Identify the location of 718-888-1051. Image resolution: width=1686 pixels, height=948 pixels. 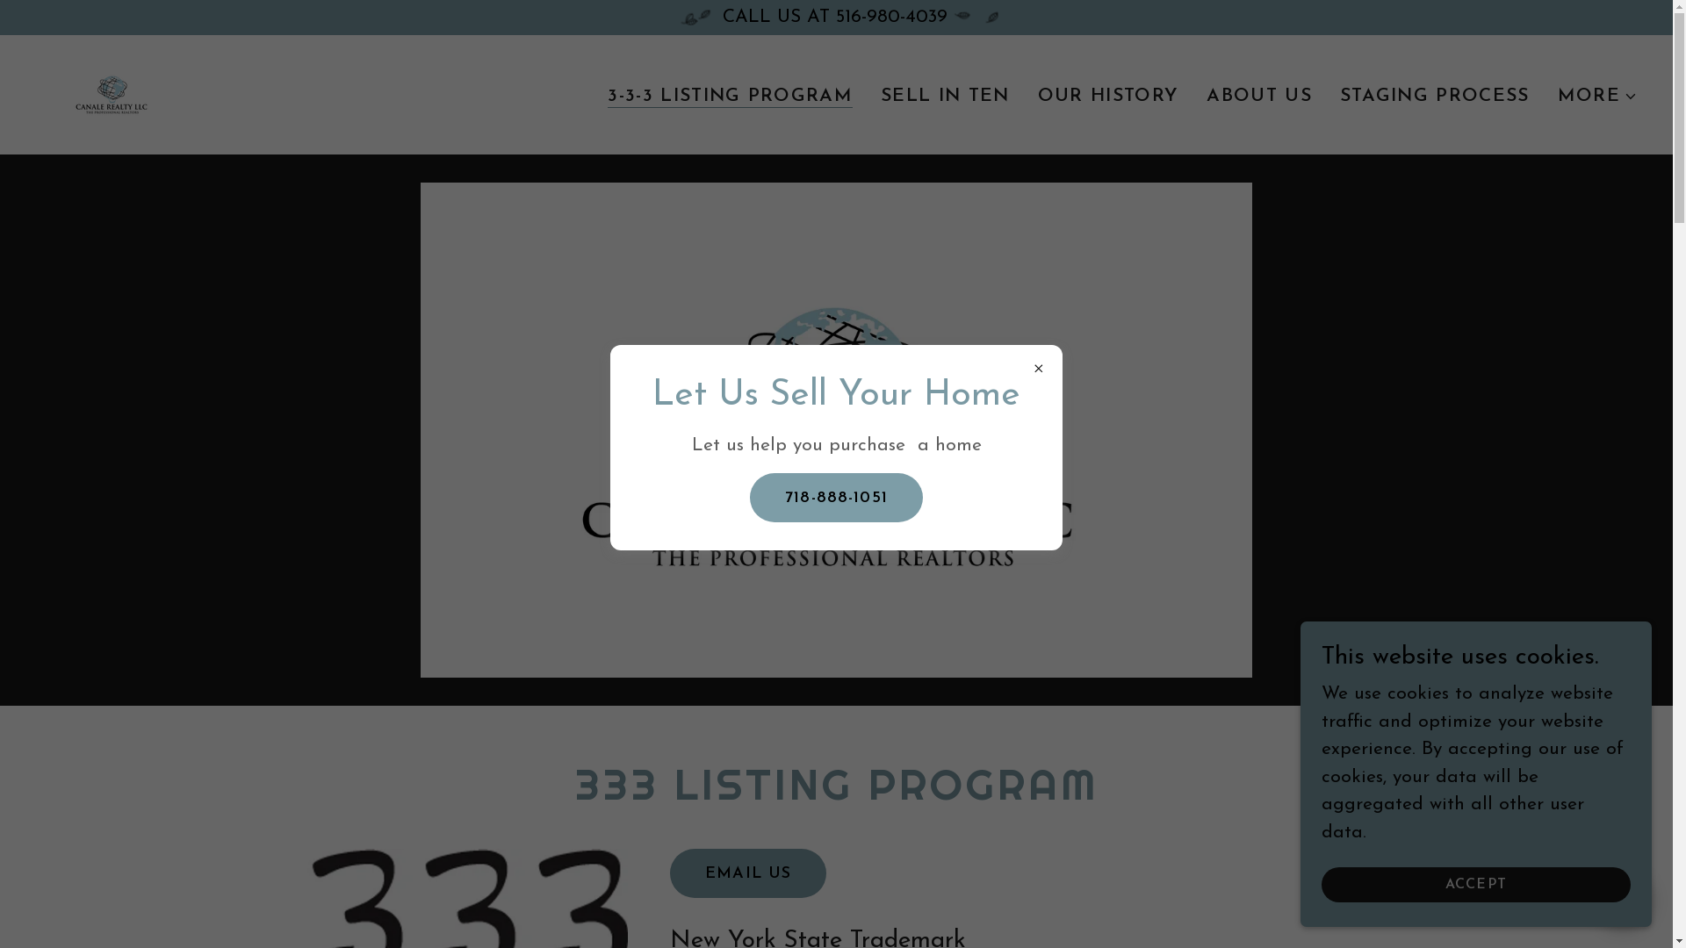
(836, 498).